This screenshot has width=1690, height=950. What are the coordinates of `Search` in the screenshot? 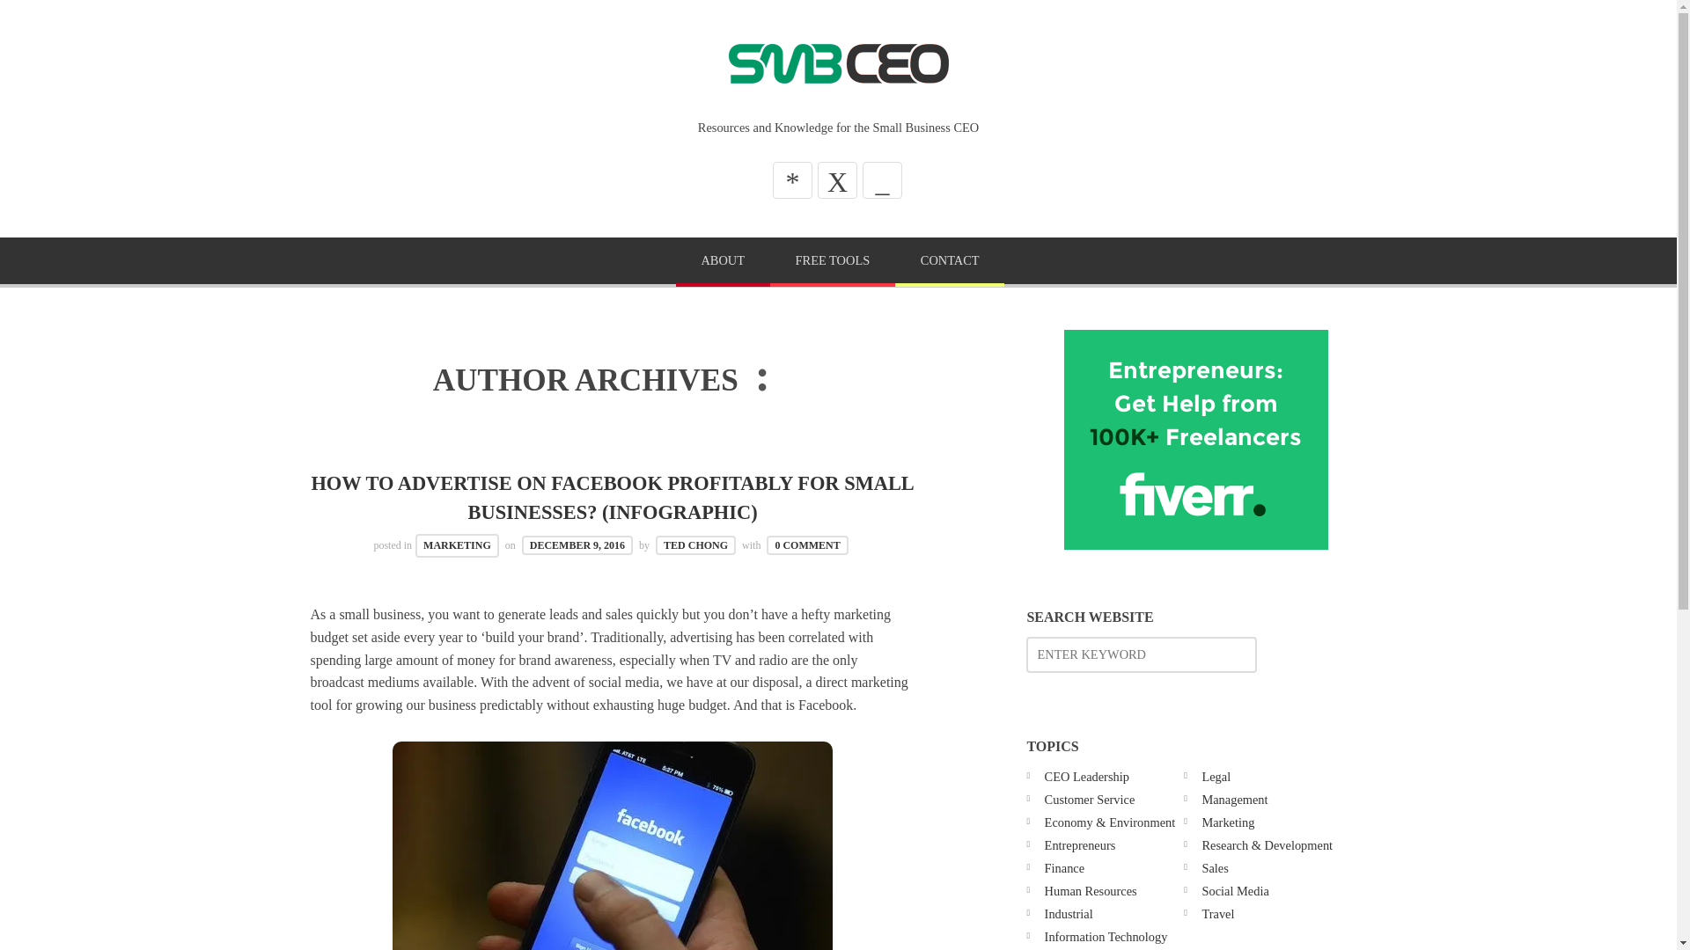 It's located at (53, 19).